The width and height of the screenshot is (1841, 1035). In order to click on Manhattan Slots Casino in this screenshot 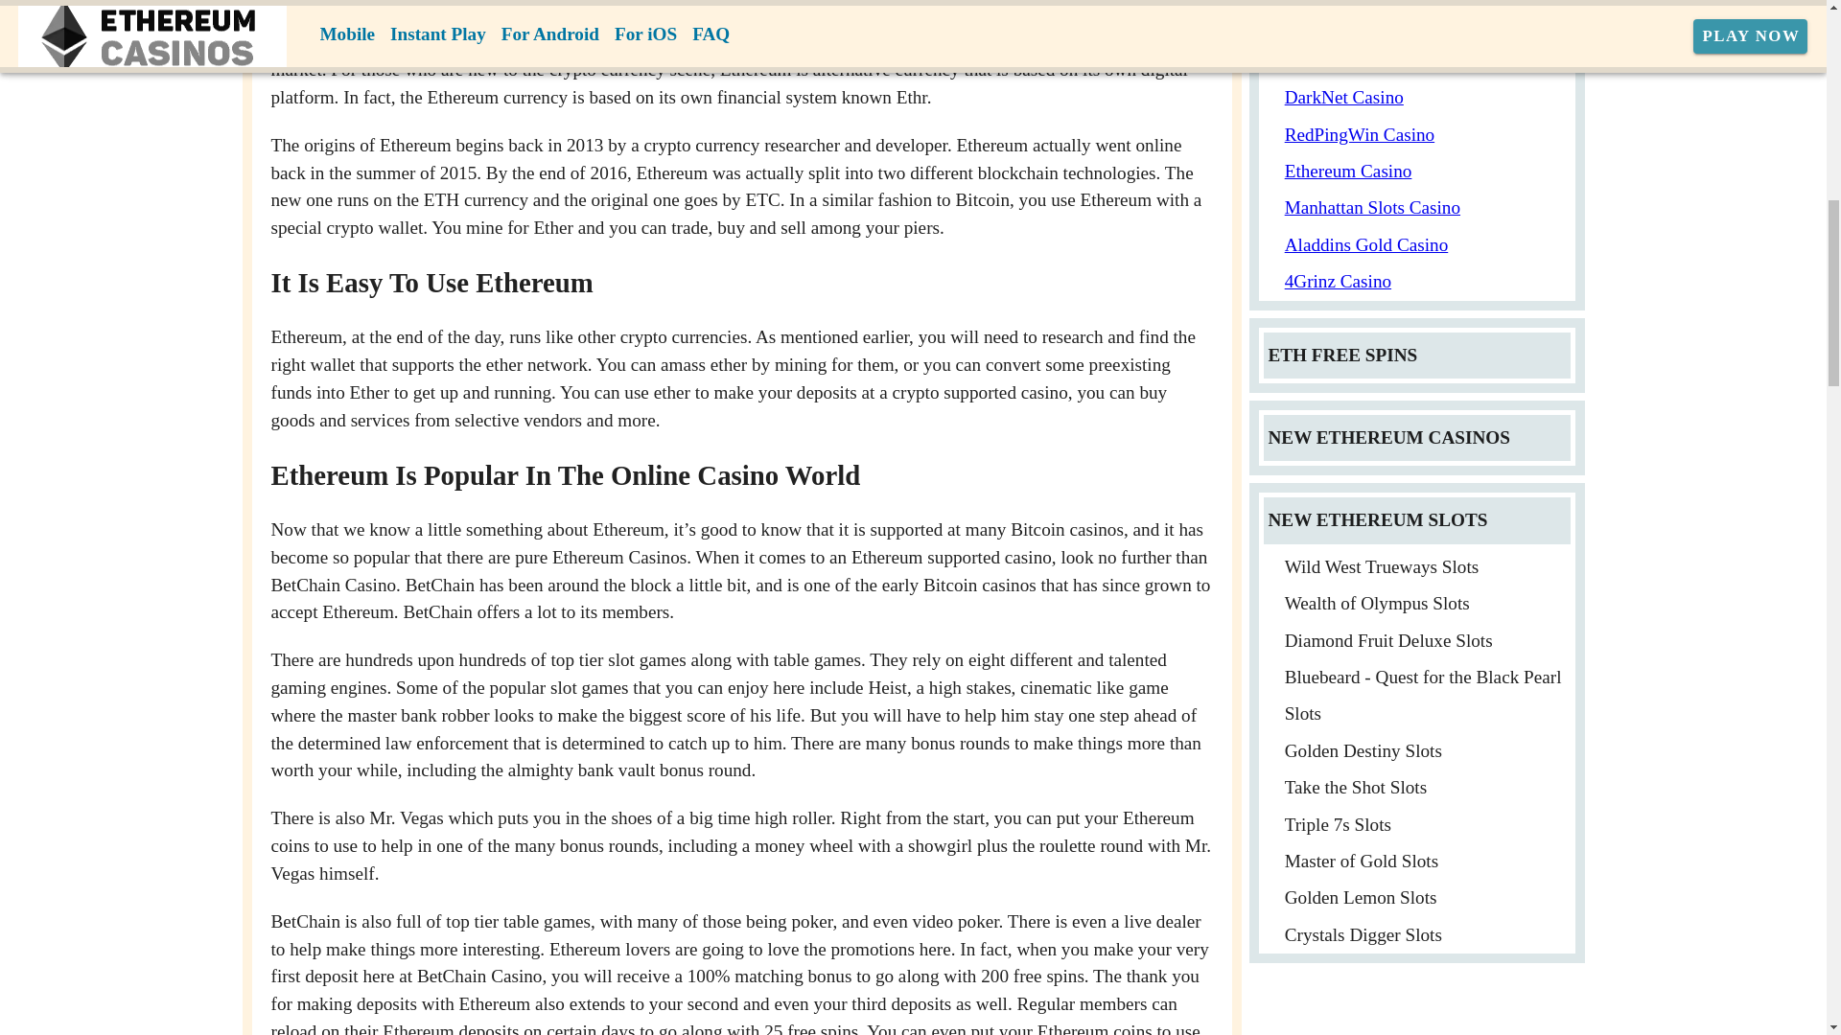, I will do `click(1372, 207)`.